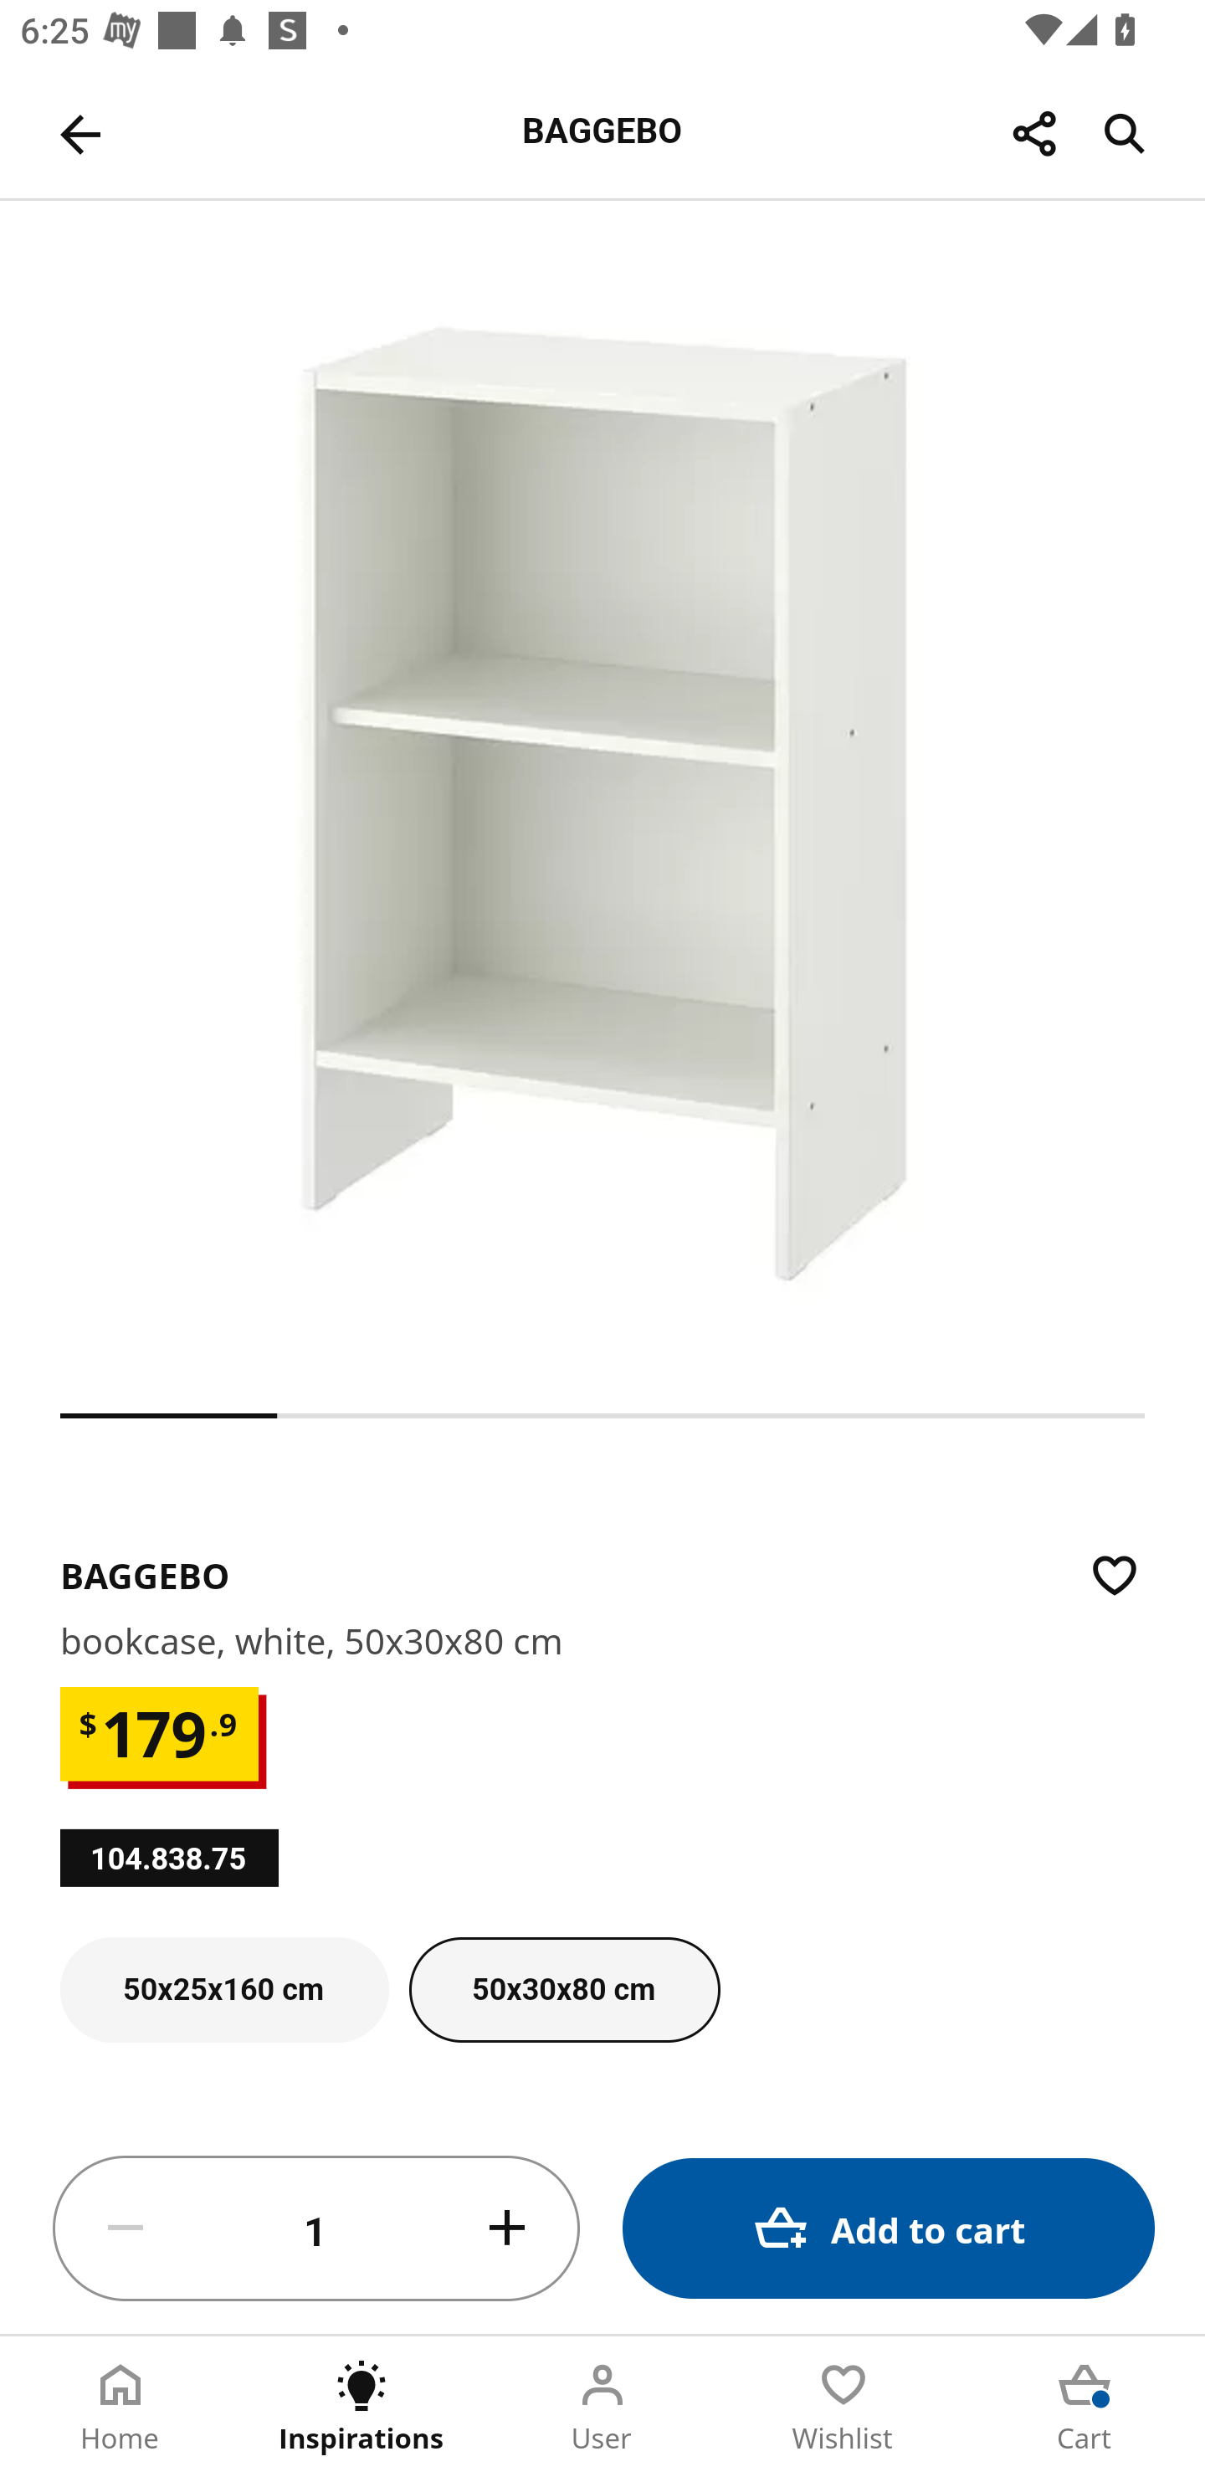  Describe the element at coordinates (889, 2228) in the screenshot. I see `Add to cart` at that location.